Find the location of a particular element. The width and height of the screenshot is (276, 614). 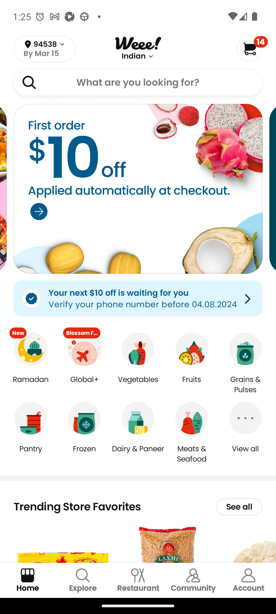

Grains & Pulses is located at coordinates (245, 385).